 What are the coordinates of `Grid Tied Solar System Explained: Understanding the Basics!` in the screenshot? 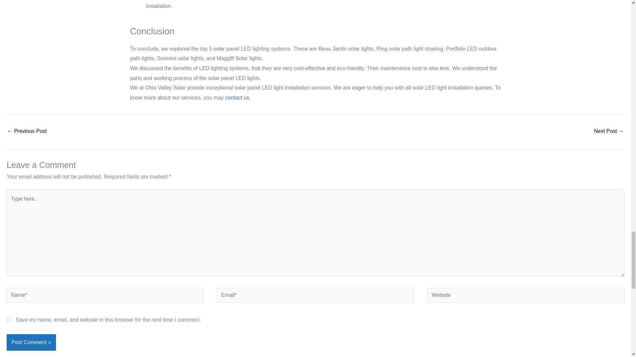 It's located at (609, 132).